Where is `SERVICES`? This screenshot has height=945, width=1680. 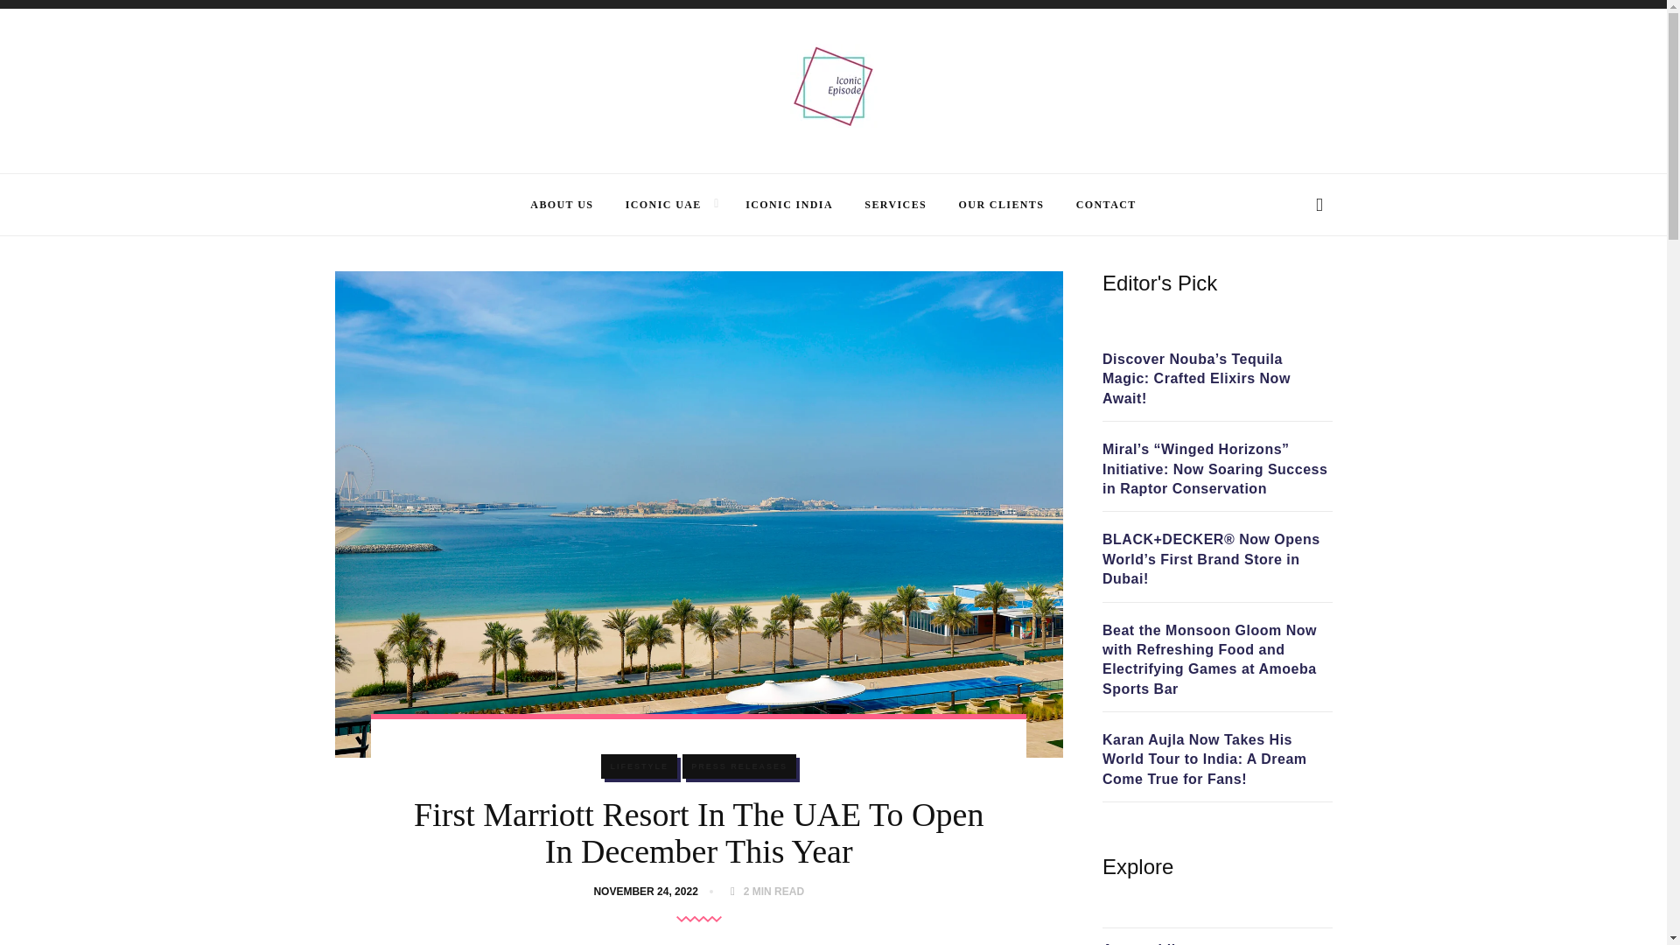 SERVICES is located at coordinates (896, 204).